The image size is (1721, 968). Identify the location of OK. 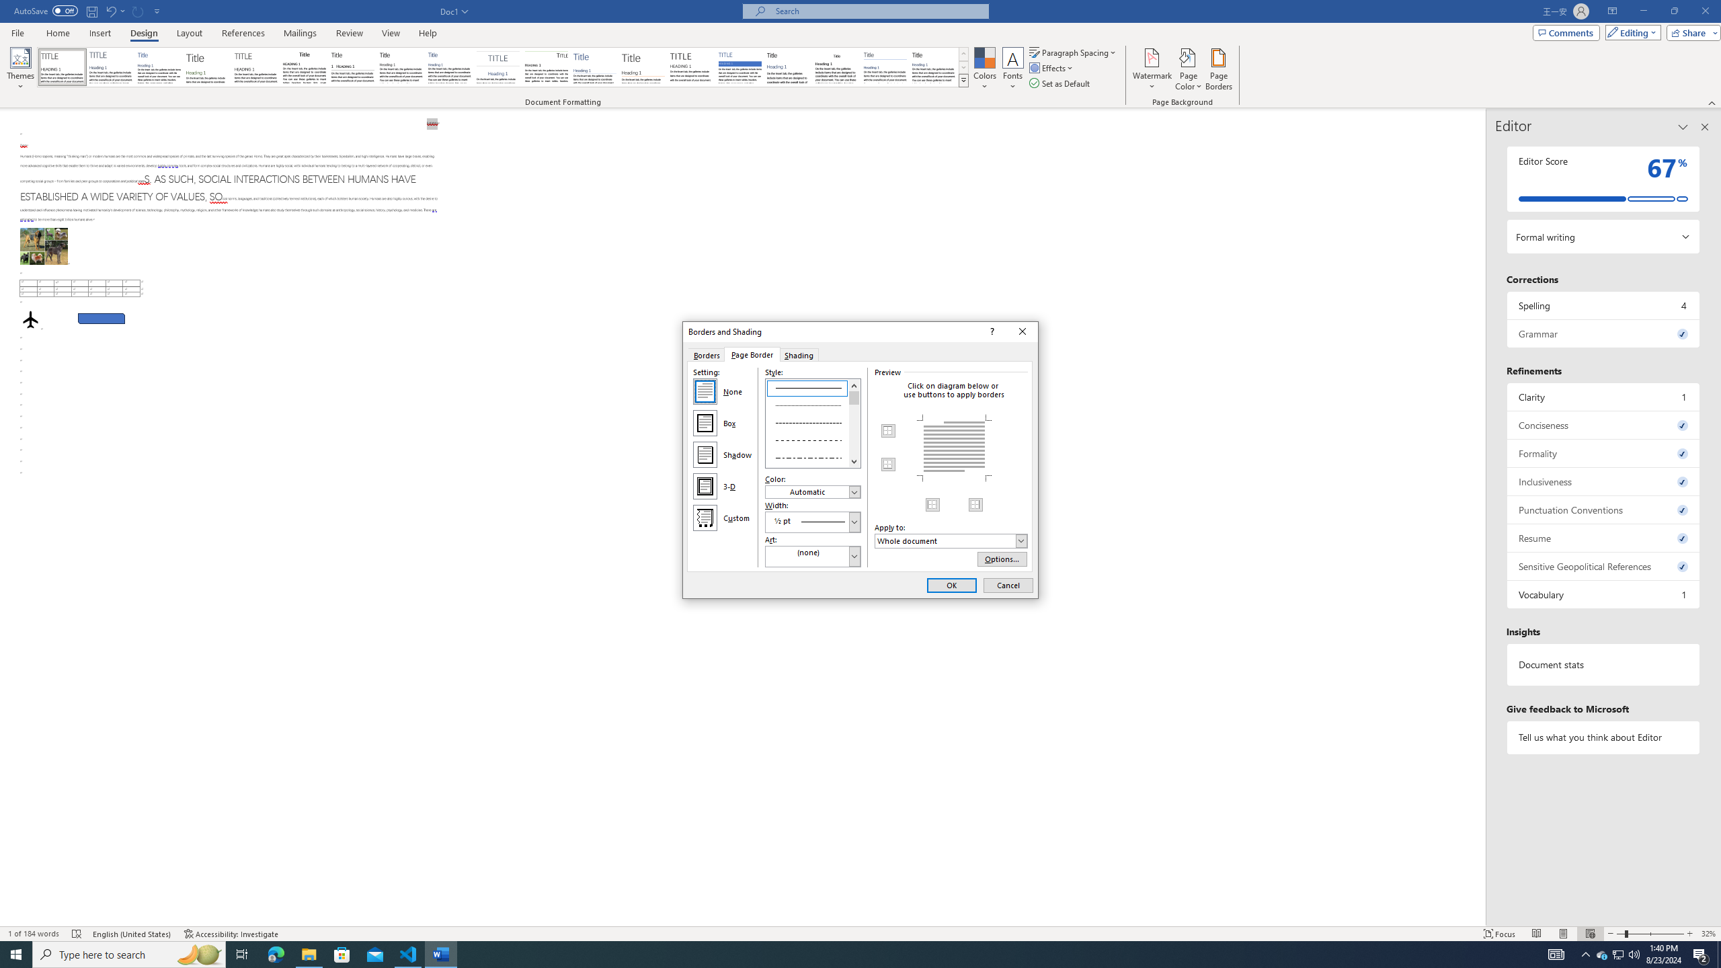
(952, 585).